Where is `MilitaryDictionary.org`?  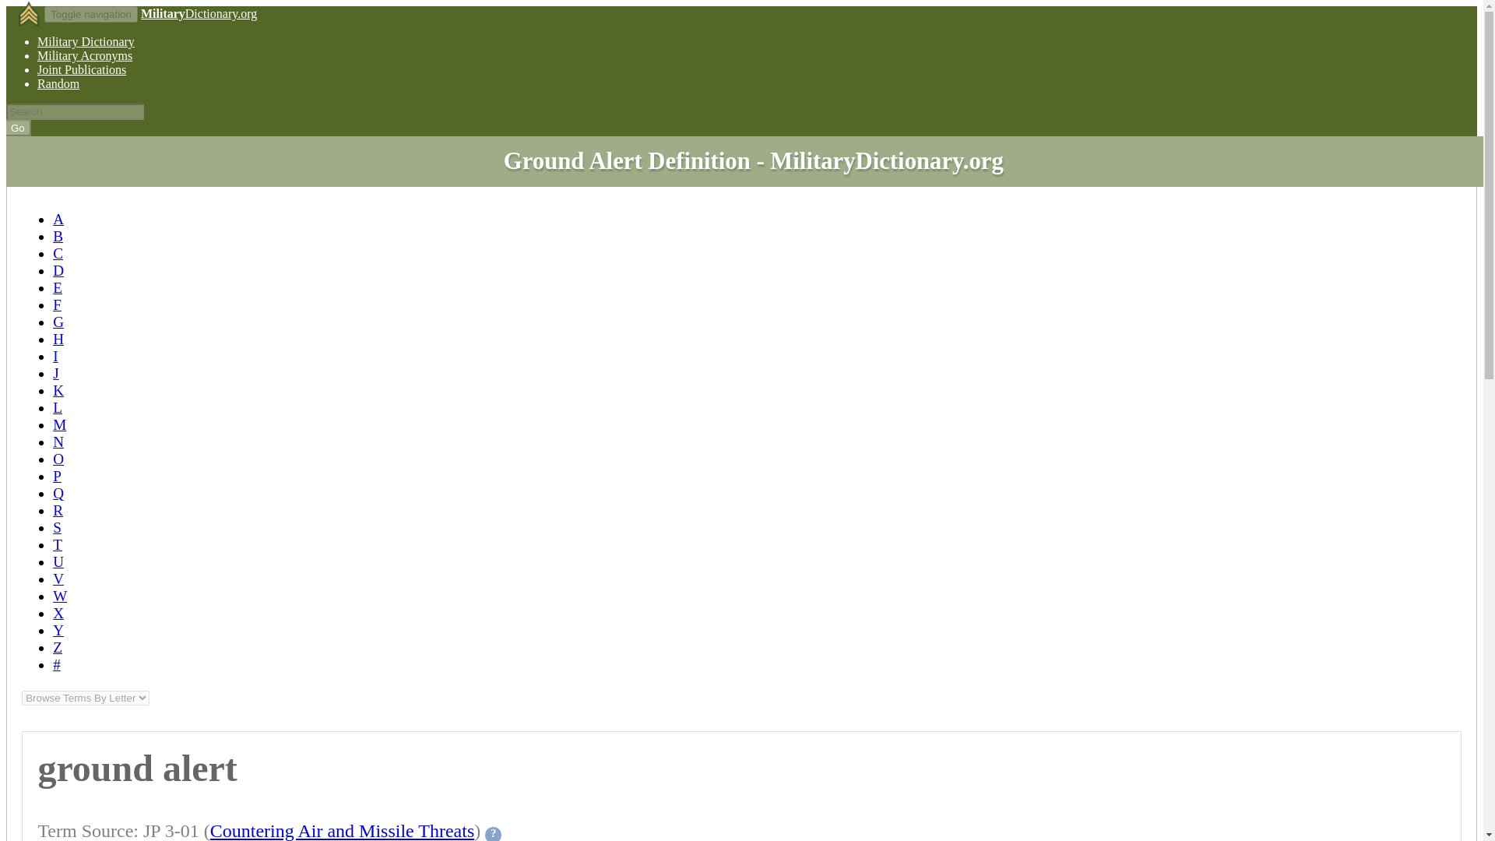
MilitaryDictionary.org is located at coordinates (199, 12).